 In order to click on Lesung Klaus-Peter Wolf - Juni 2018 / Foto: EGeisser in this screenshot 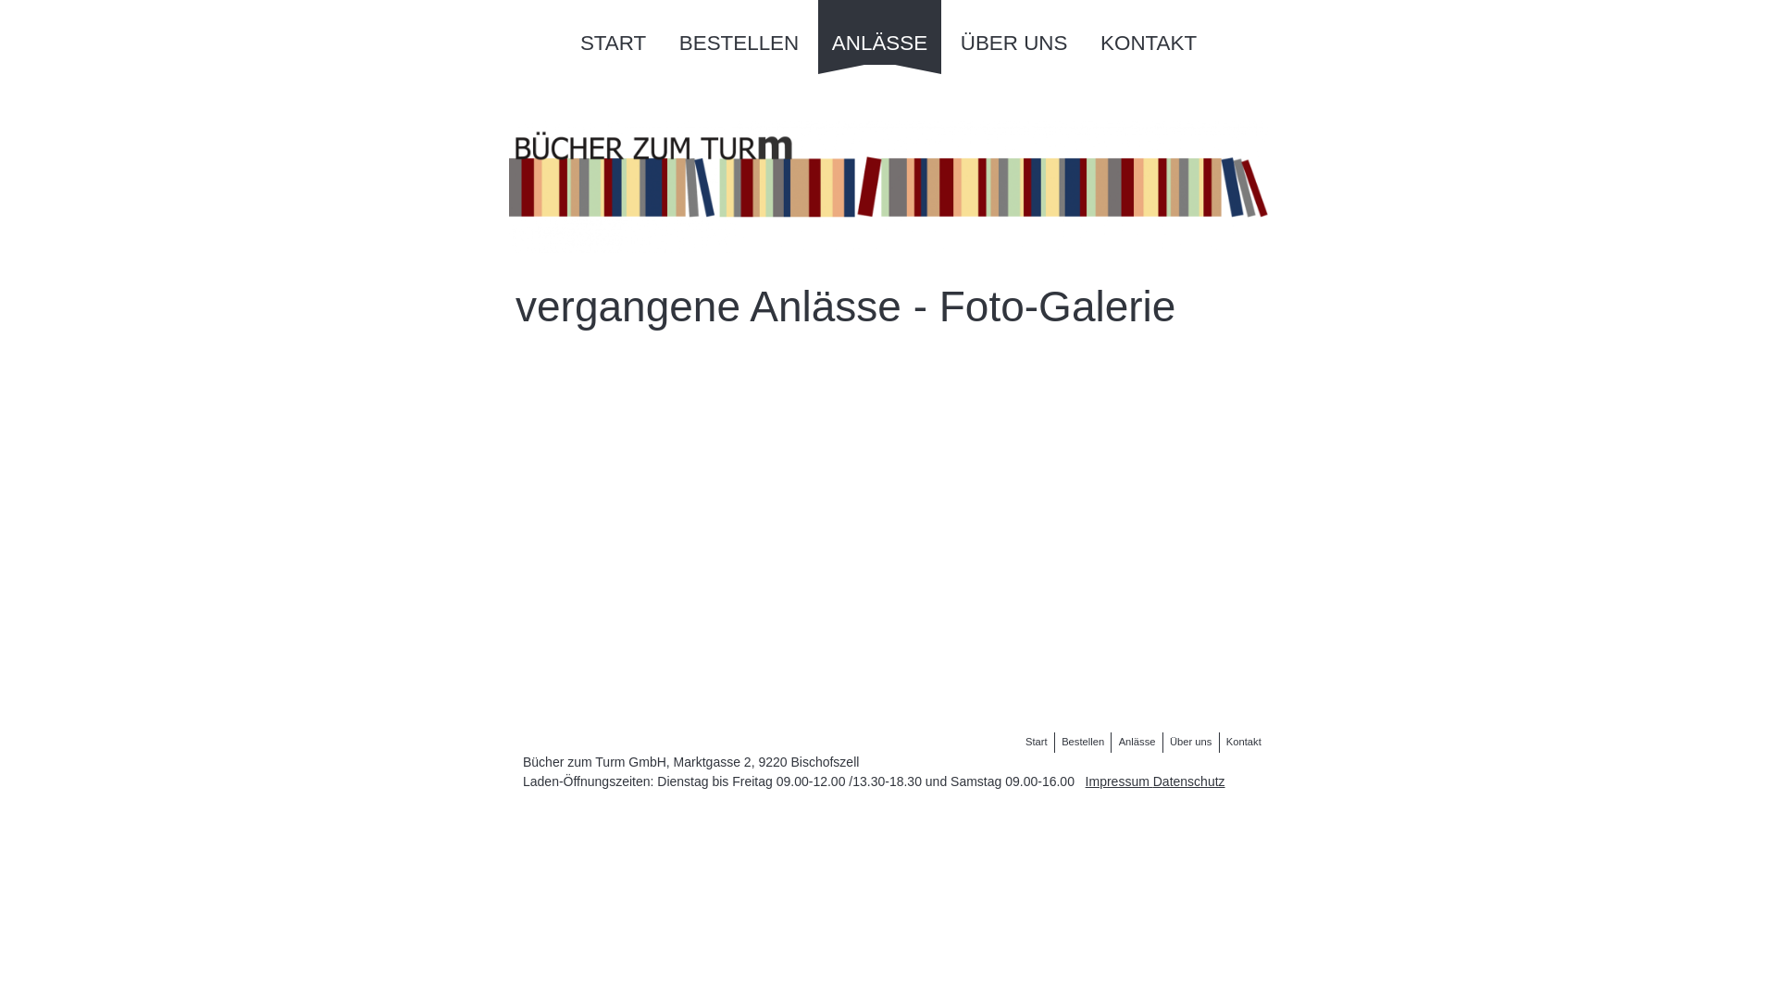, I will do `click(1040, 395)`.